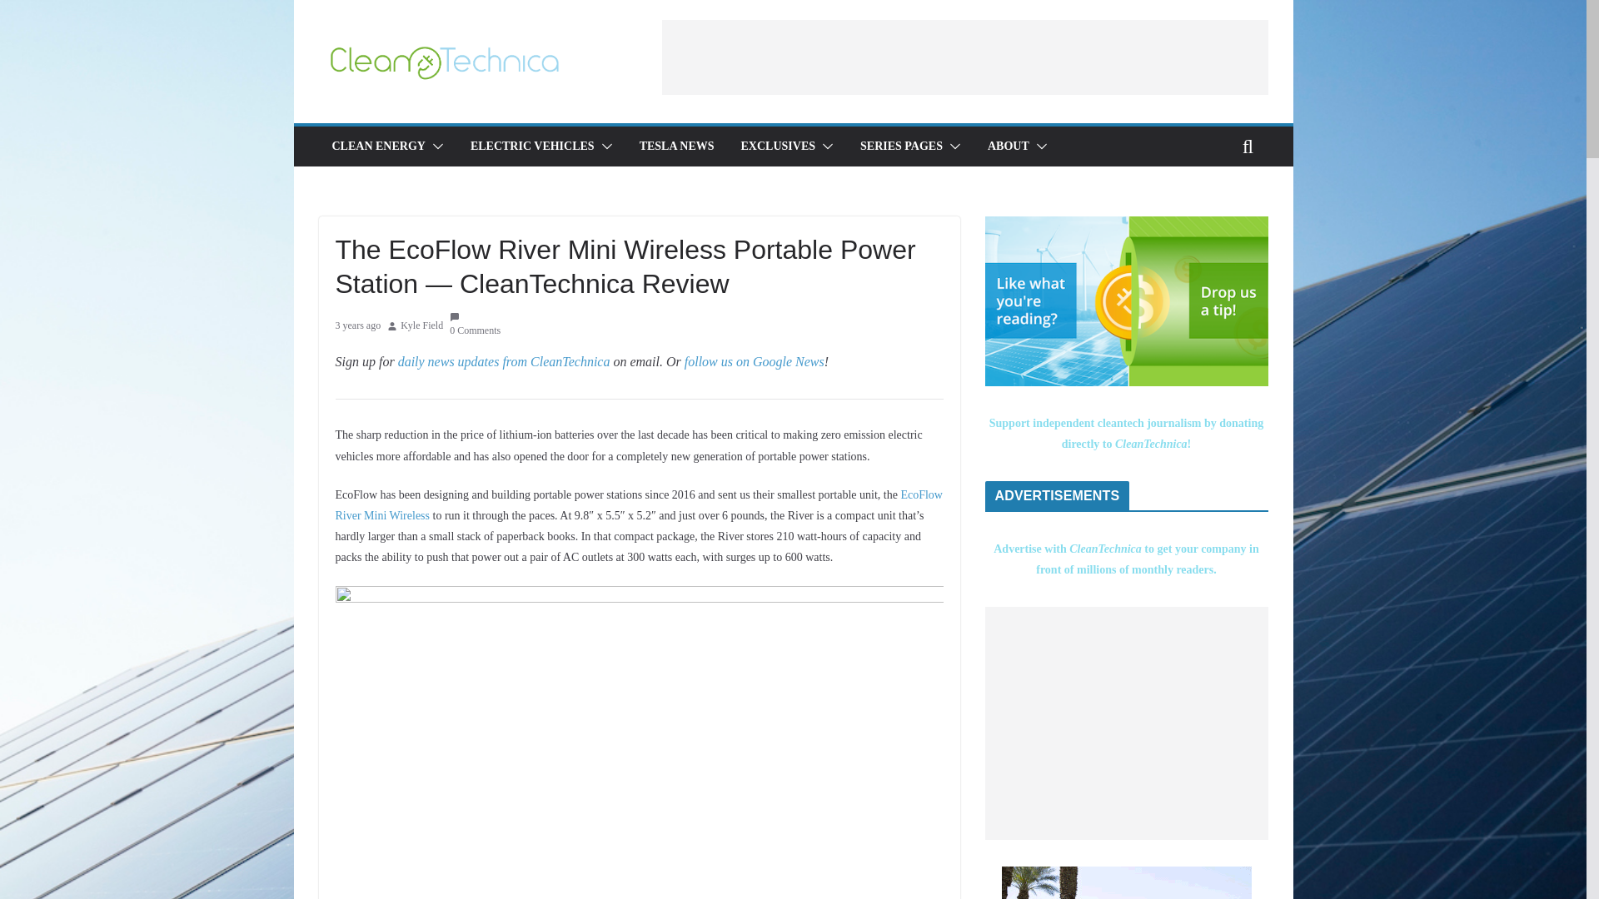 The width and height of the screenshot is (1599, 899). What do you see at coordinates (677, 147) in the screenshot?
I see `TESLA NEWS` at bounding box center [677, 147].